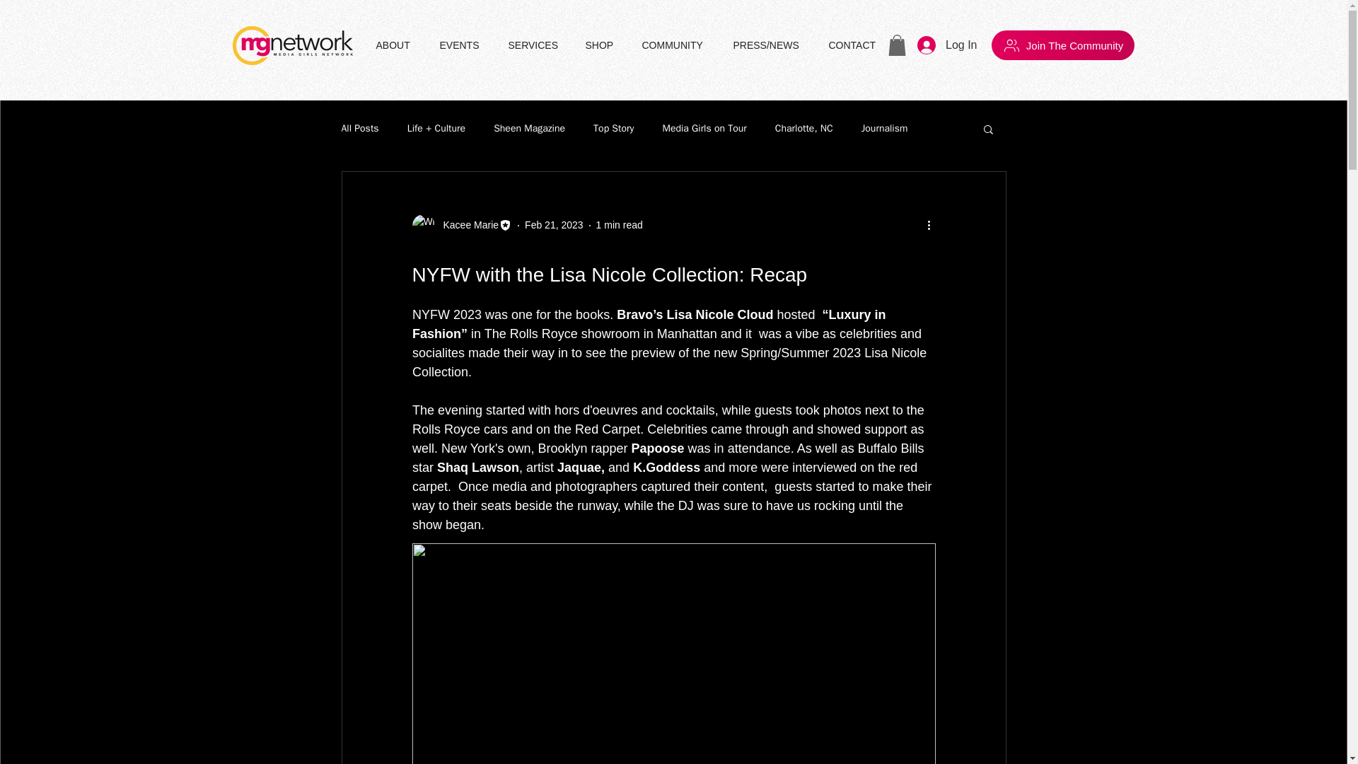 The image size is (1358, 764). Describe the element at coordinates (603, 45) in the screenshot. I see `SHOP` at that location.